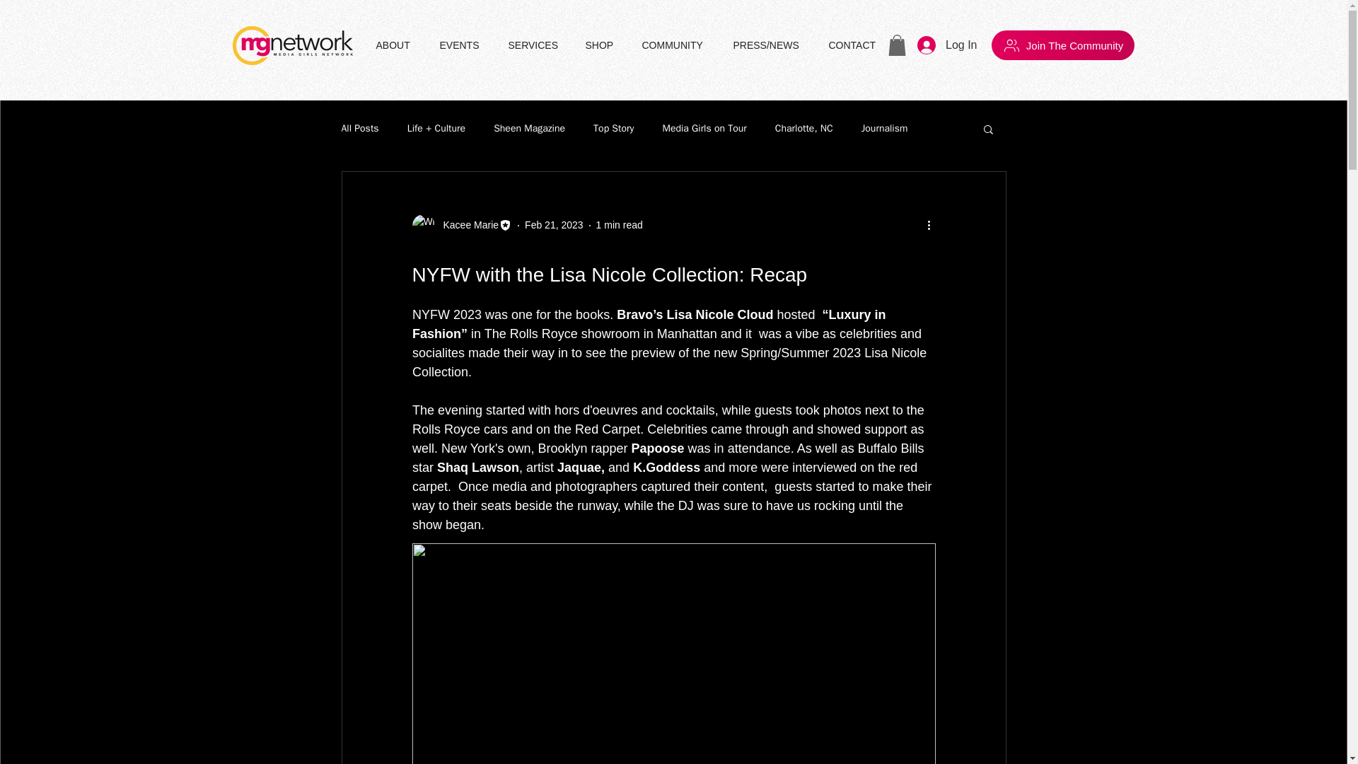 The image size is (1358, 764). Describe the element at coordinates (603, 45) in the screenshot. I see `SHOP` at that location.